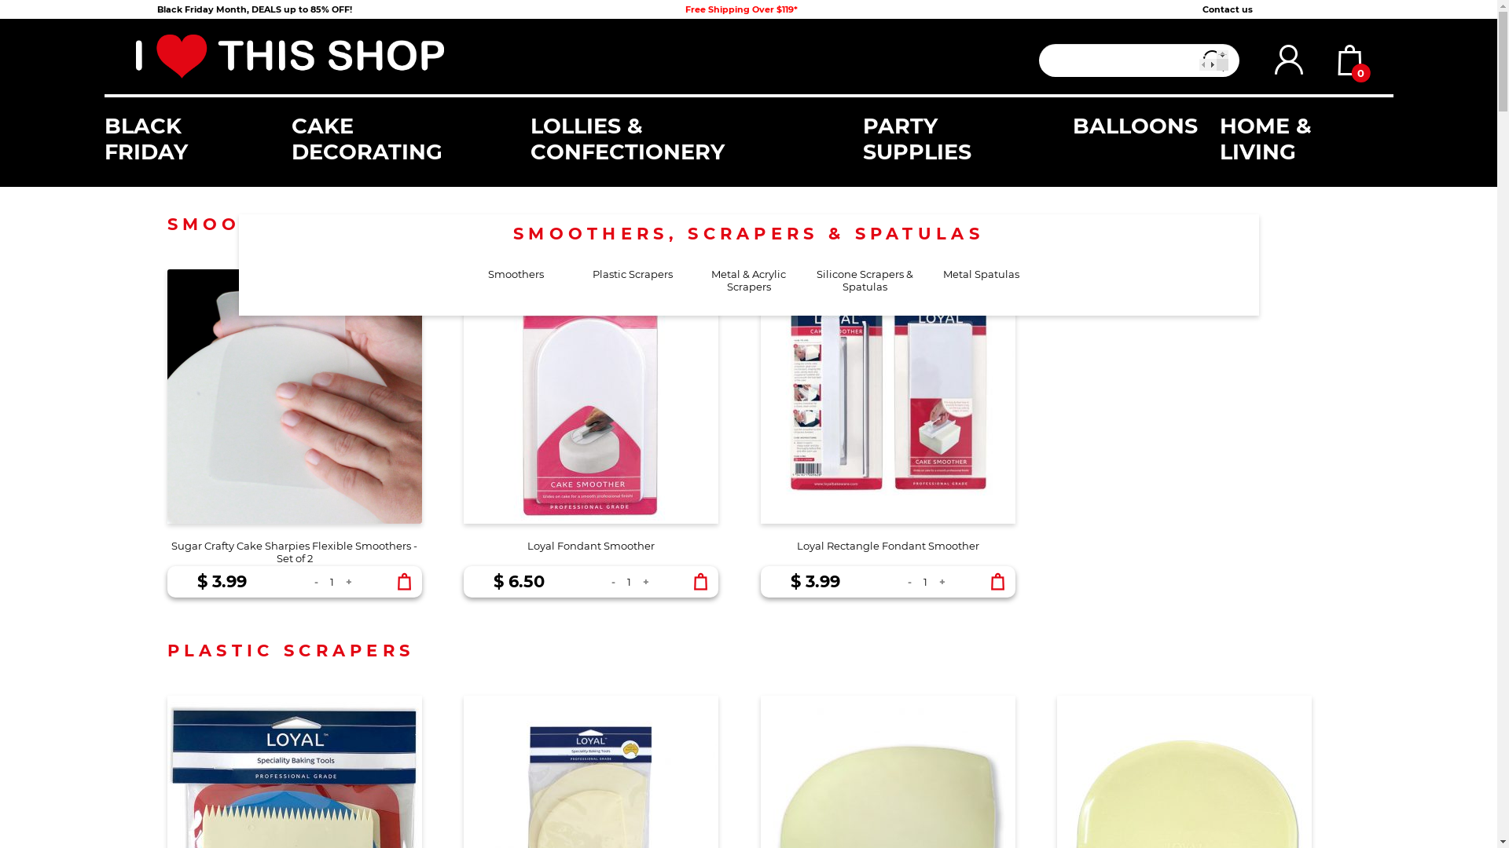 This screenshot has height=848, width=1509. Describe the element at coordinates (696, 139) in the screenshot. I see `LOLLIES & CONFECTIONERY` at that location.